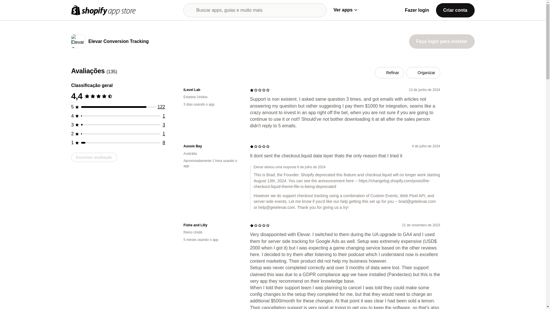  What do you see at coordinates (455, 10) in the screenshot?
I see `Criar conta` at bounding box center [455, 10].